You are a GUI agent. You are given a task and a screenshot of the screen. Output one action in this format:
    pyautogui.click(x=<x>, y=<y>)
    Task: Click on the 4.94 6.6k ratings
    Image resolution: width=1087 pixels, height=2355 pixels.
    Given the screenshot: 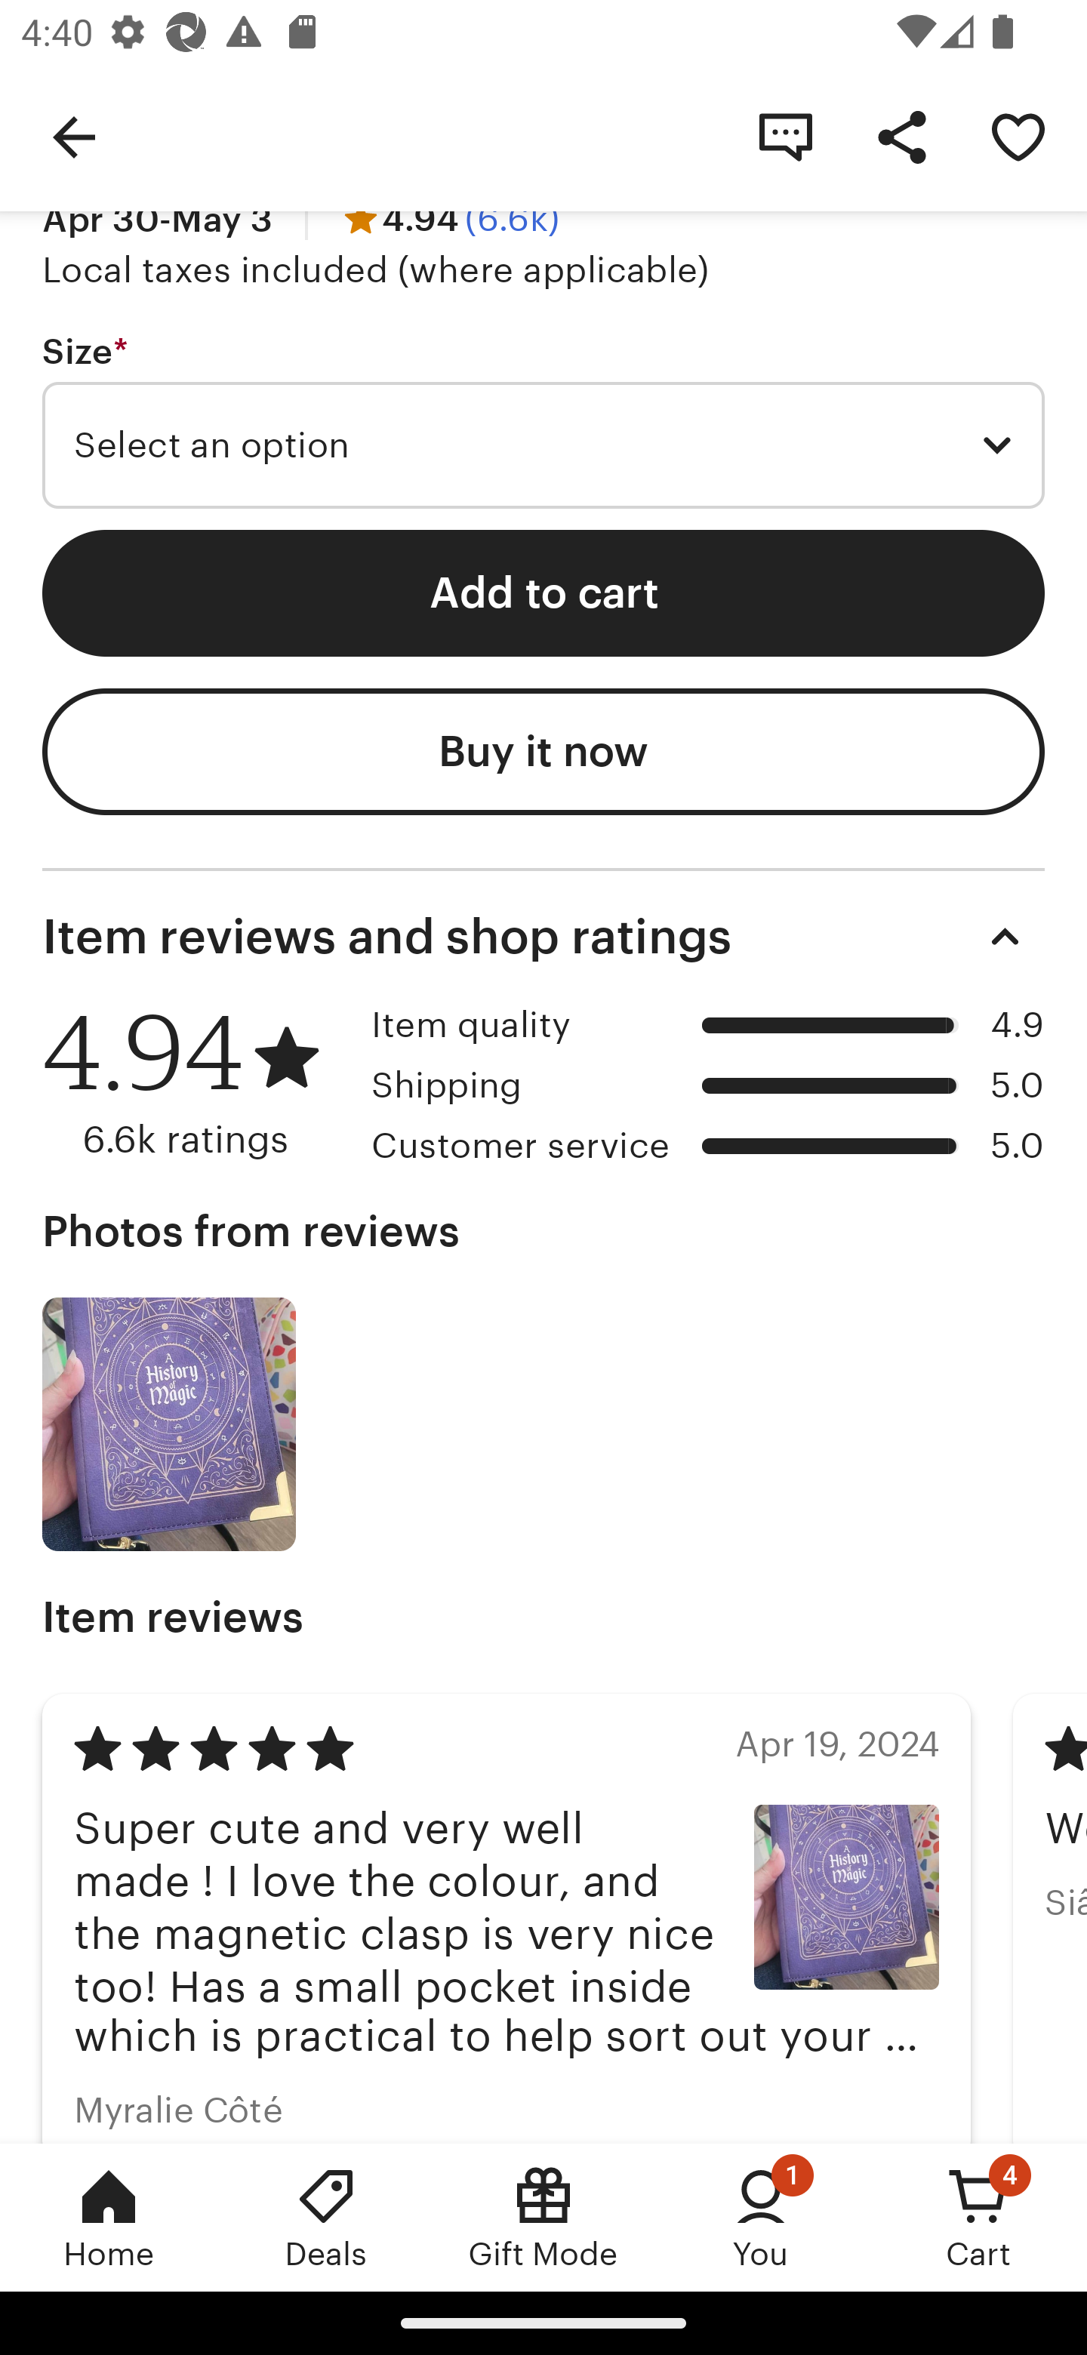 What is the action you would take?
    pyautogui.click(x=196, y=1083)
    